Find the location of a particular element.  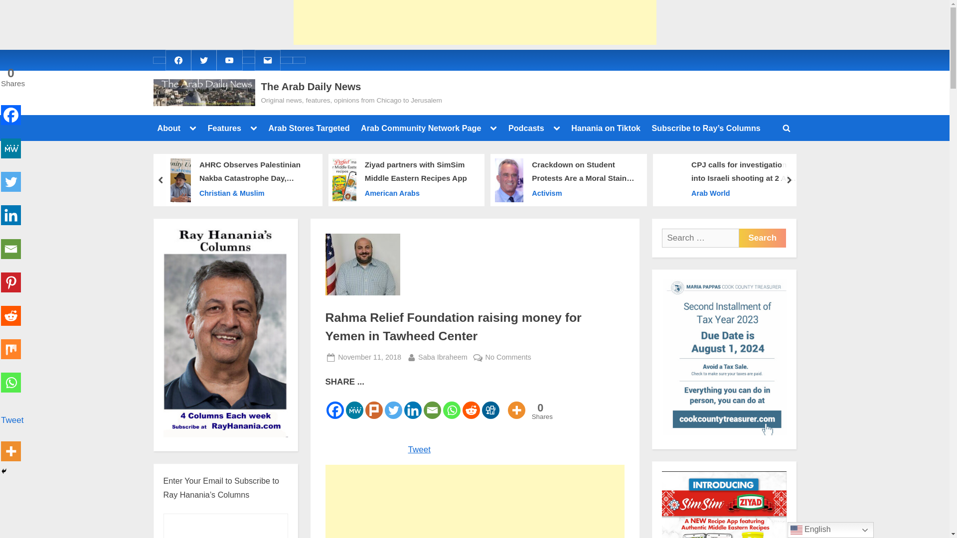

Email is located at coordinates (267, 60).